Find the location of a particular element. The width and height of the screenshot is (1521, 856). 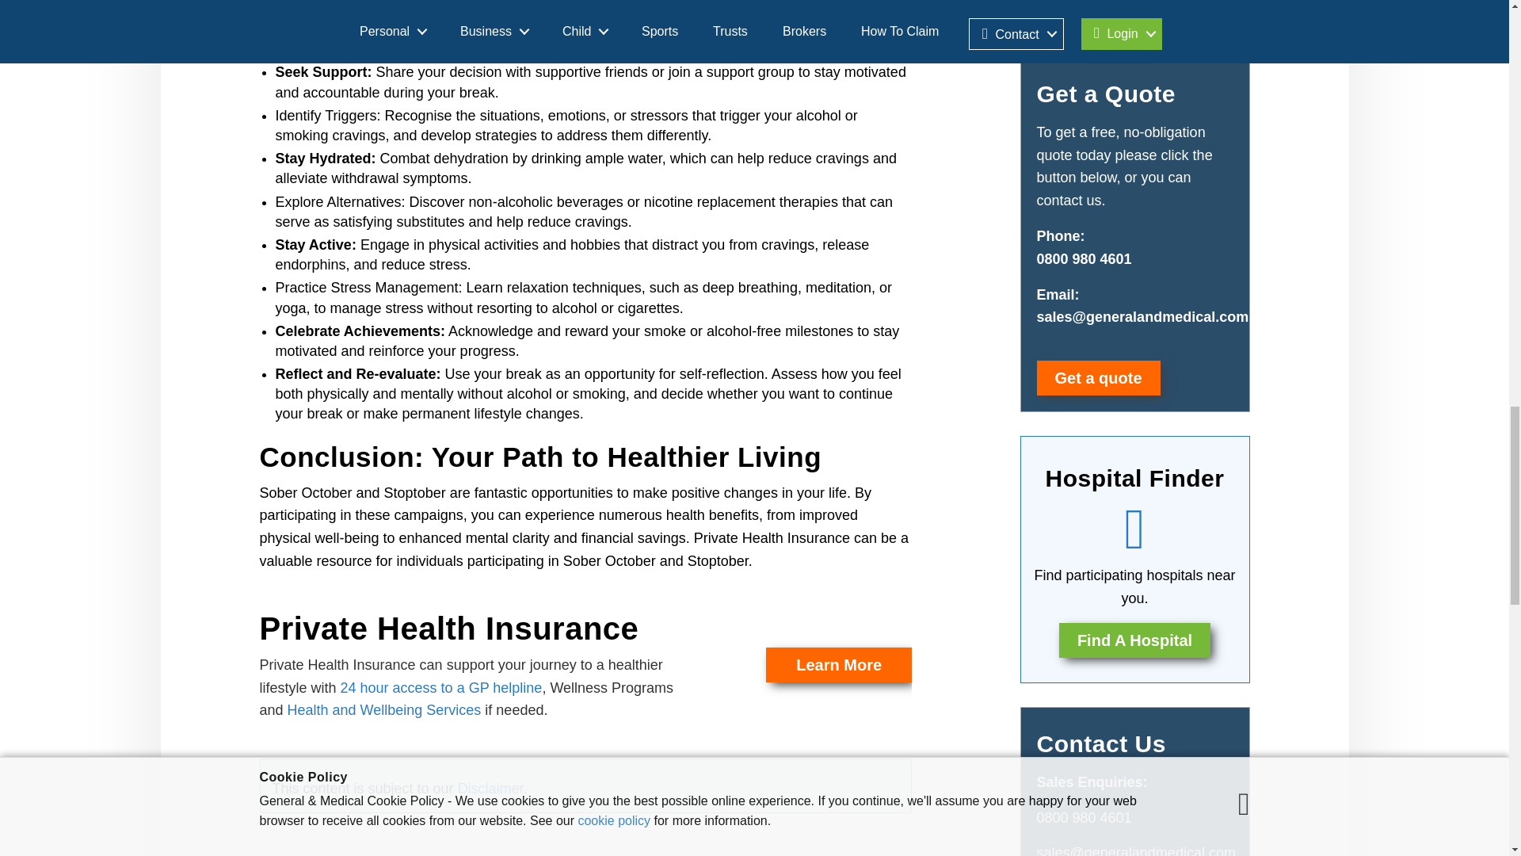

Health and Wellbeing is located at coordinates (384, 710).